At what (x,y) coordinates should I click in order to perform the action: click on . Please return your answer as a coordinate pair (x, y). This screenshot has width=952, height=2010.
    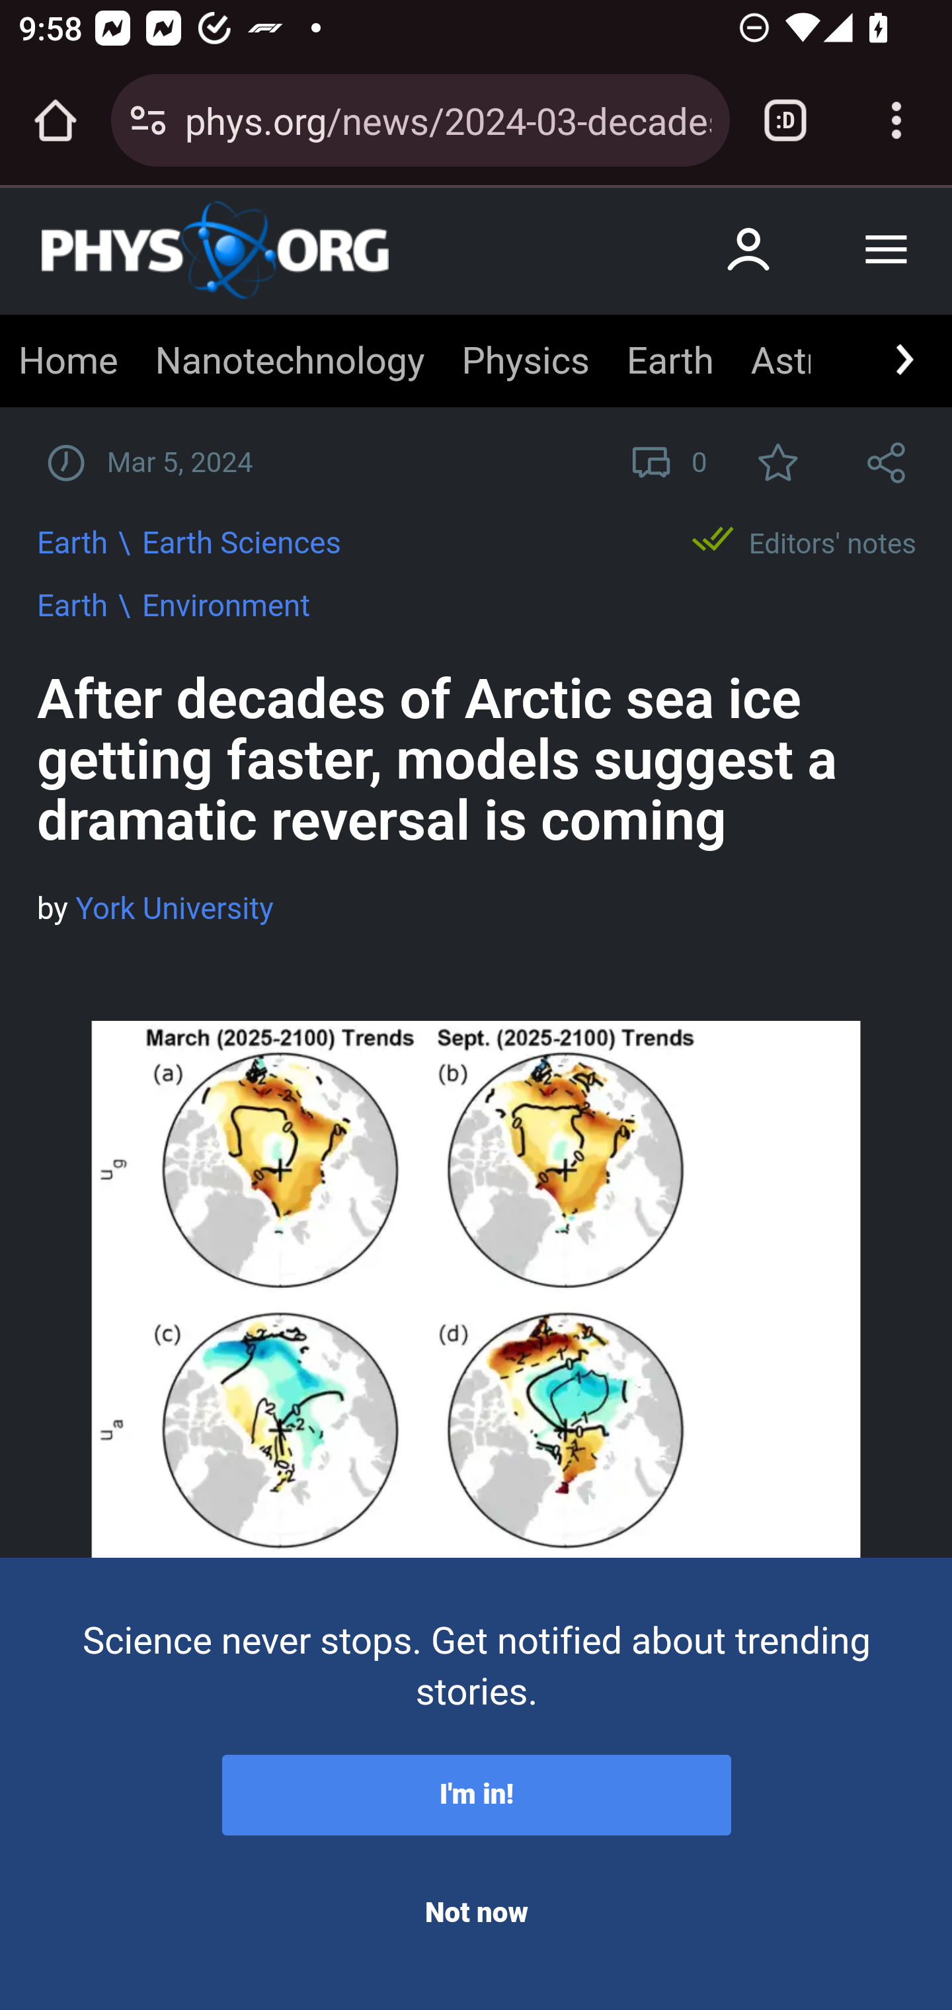
    Looking at the image, I should click on (887, 463).